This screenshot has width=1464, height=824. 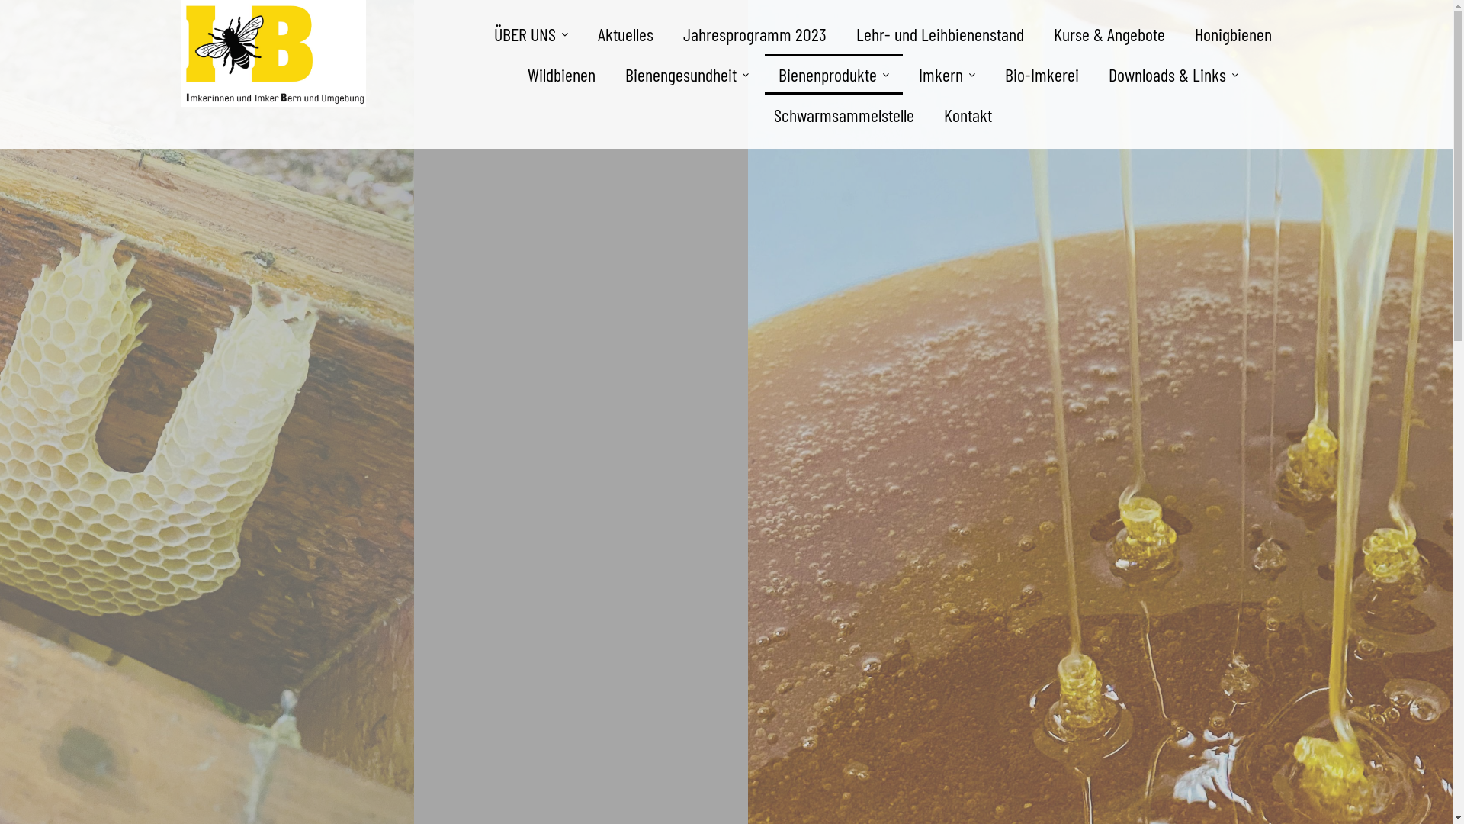 I want to click on Schwarmsammelstelle, so click(x=843, y=114).